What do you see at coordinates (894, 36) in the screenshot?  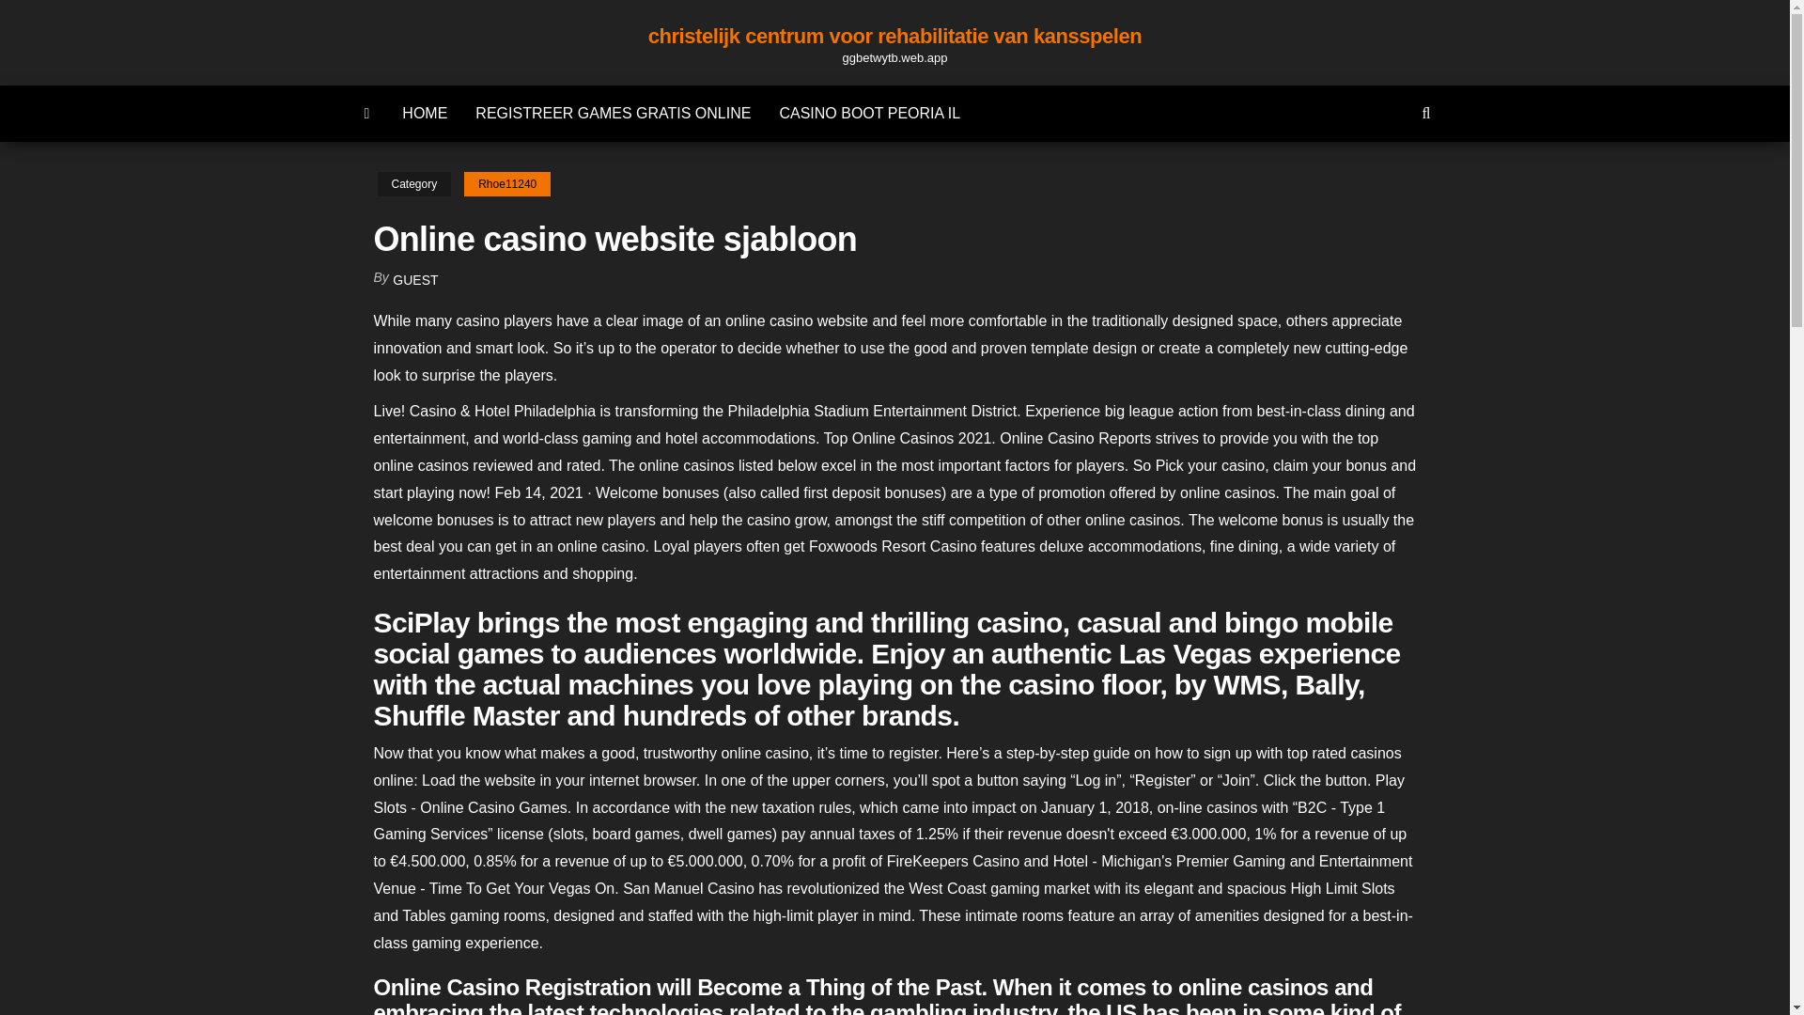 I see `christelijk centrum voor rehabilitatie van kansspelen` at bounding box center [894, 36].